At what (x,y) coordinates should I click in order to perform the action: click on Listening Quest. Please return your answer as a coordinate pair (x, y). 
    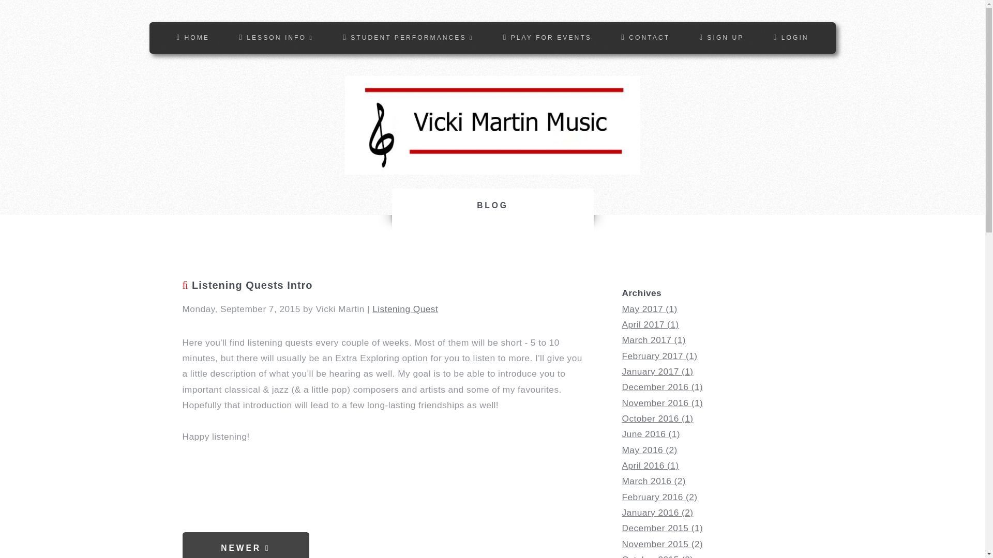
    Looking at the image, I should click on (405, 309).